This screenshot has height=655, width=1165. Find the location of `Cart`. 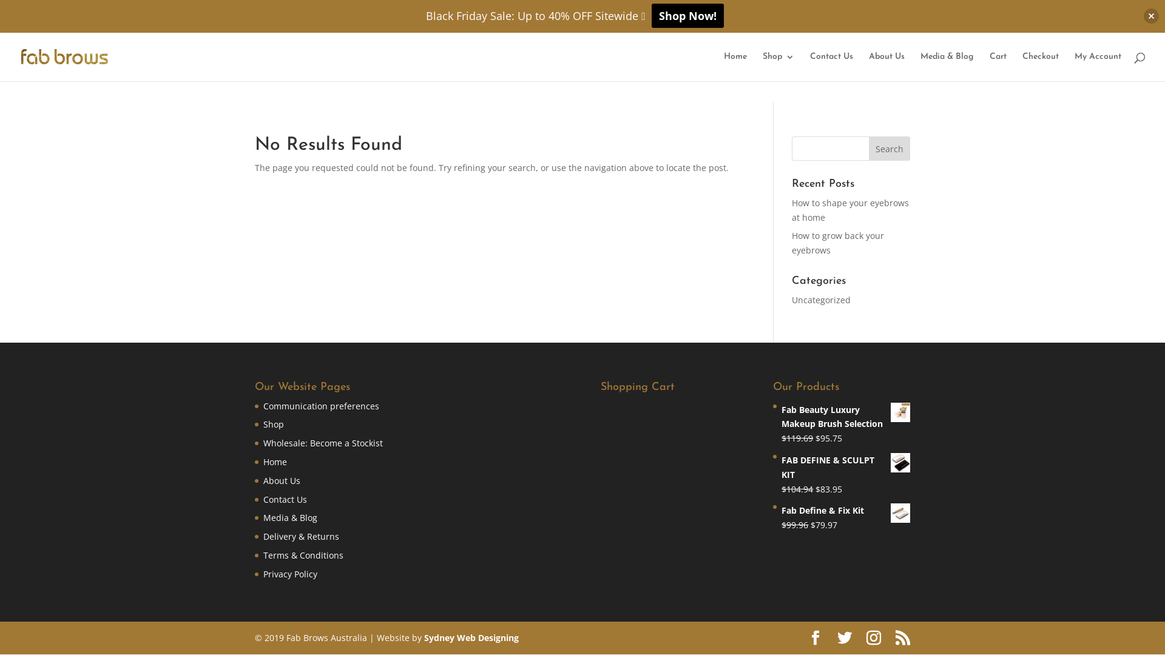

Cart is located at coordinates (998, 67).